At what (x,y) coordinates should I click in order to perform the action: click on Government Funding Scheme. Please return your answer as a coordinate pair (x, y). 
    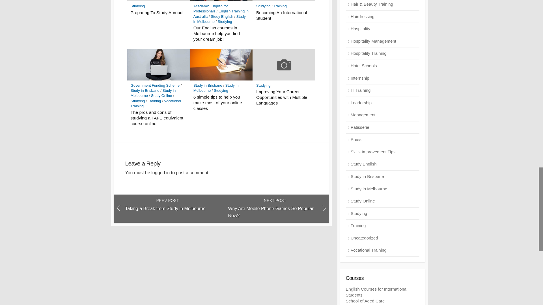
    Looking at the image, I should click on (155, 85).